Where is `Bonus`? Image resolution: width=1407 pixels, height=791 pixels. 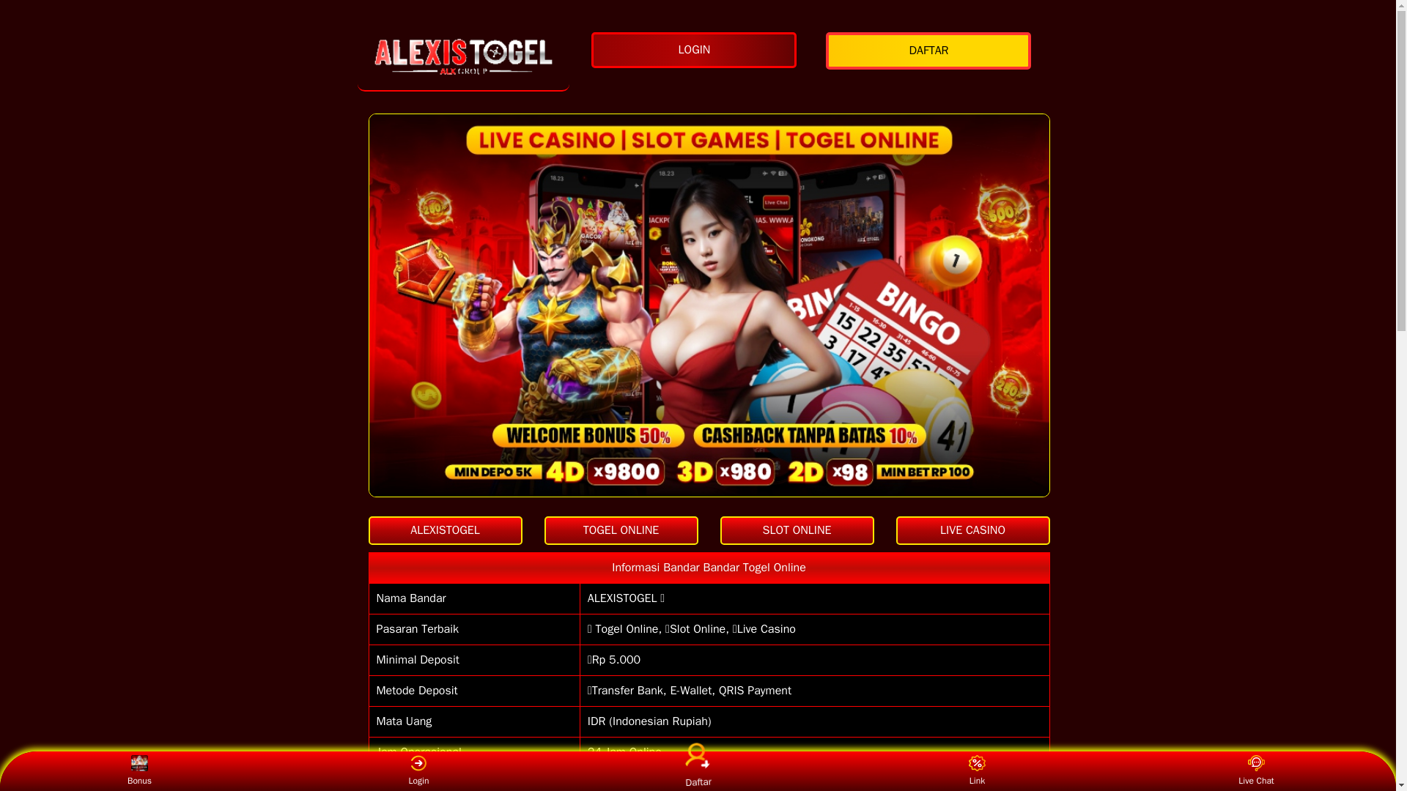 Bonus is located at coordinates (139, 770).